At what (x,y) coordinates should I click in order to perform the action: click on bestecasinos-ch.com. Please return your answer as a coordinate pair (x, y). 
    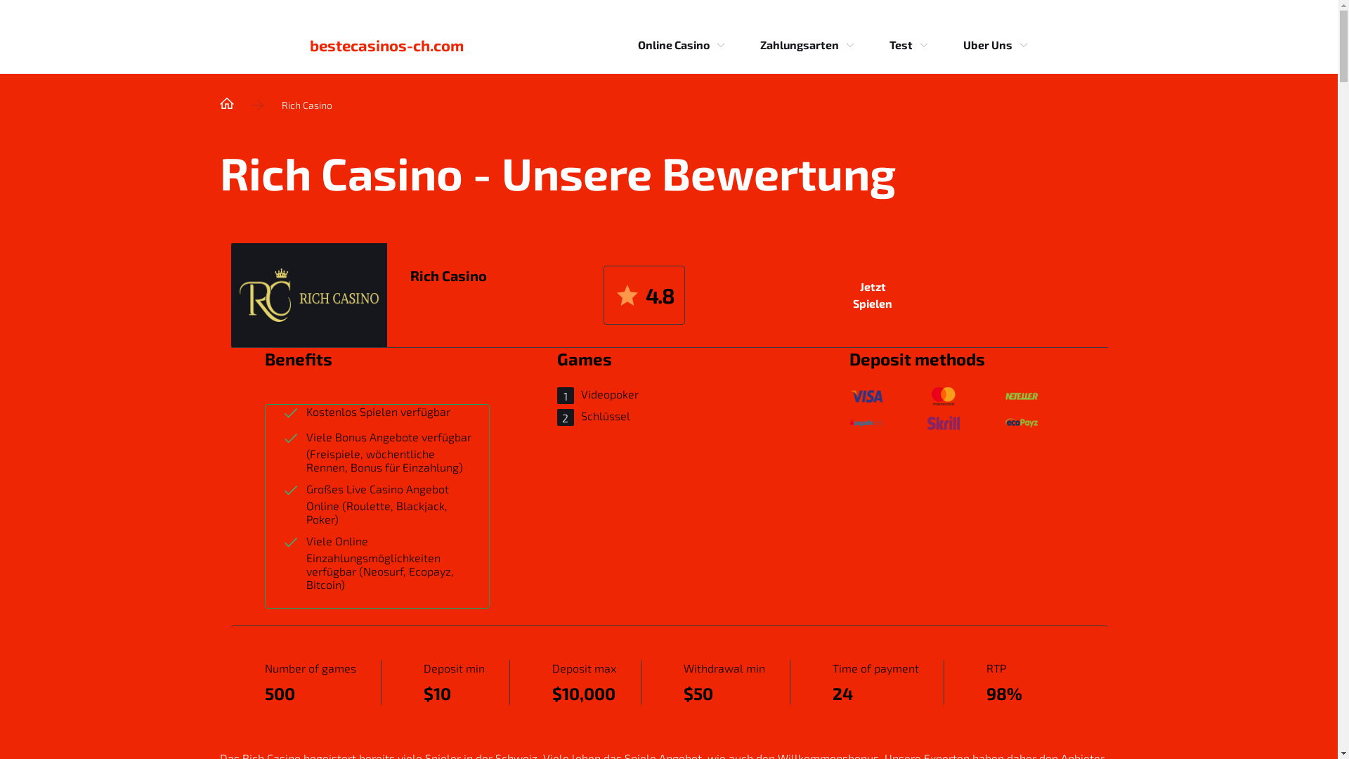
    Looking at the image, I should click on (386, 45).